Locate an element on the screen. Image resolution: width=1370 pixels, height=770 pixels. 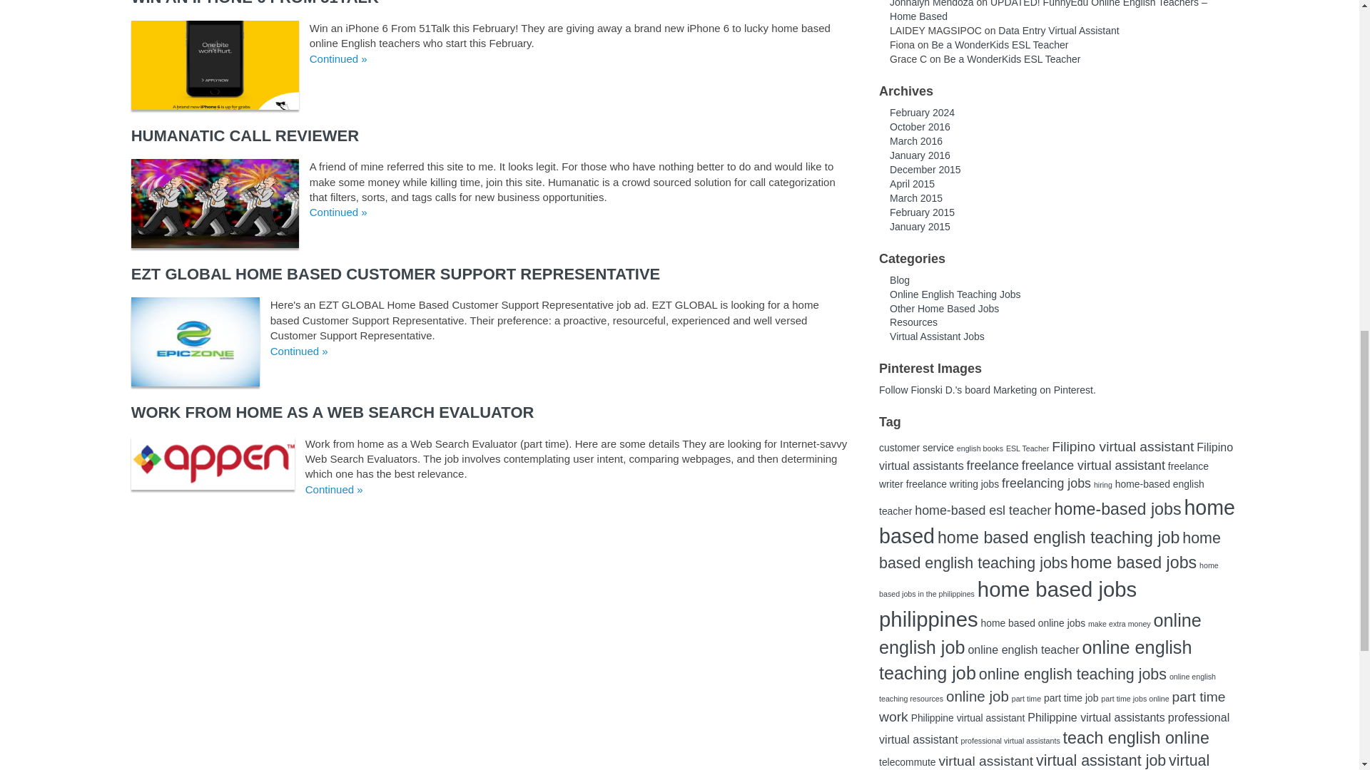
HUMANATIC CALL REVIEWER is located at coordinates (245, 135).